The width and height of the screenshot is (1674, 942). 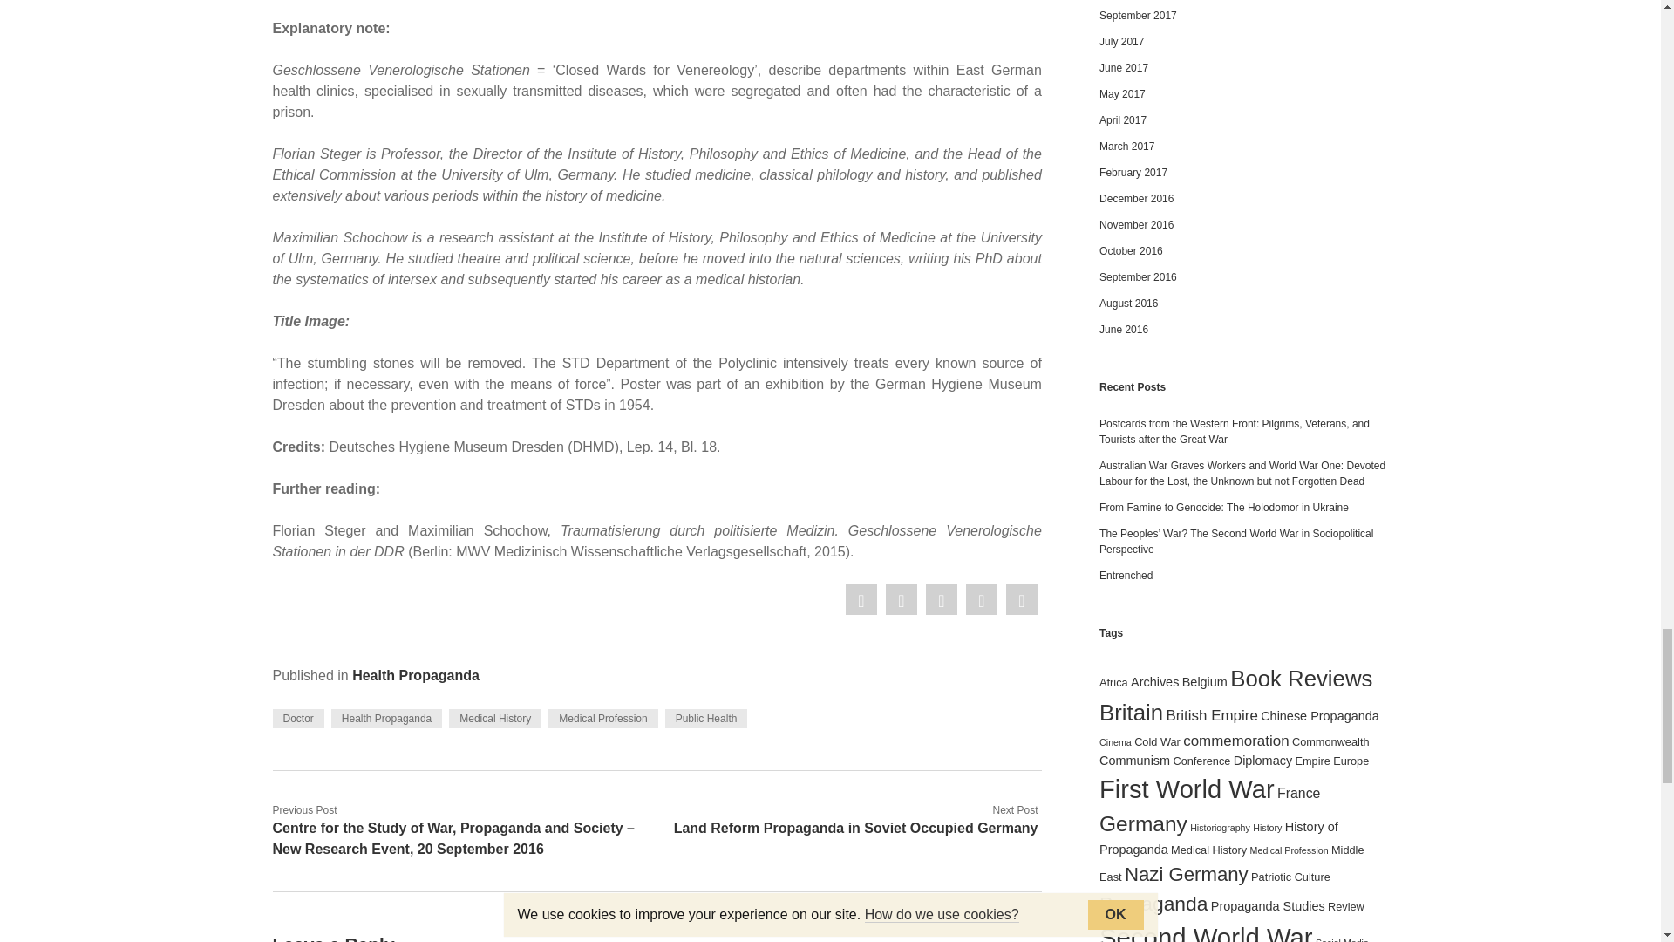 I want to click on Health Propaganda, so click(x=415, y=675).